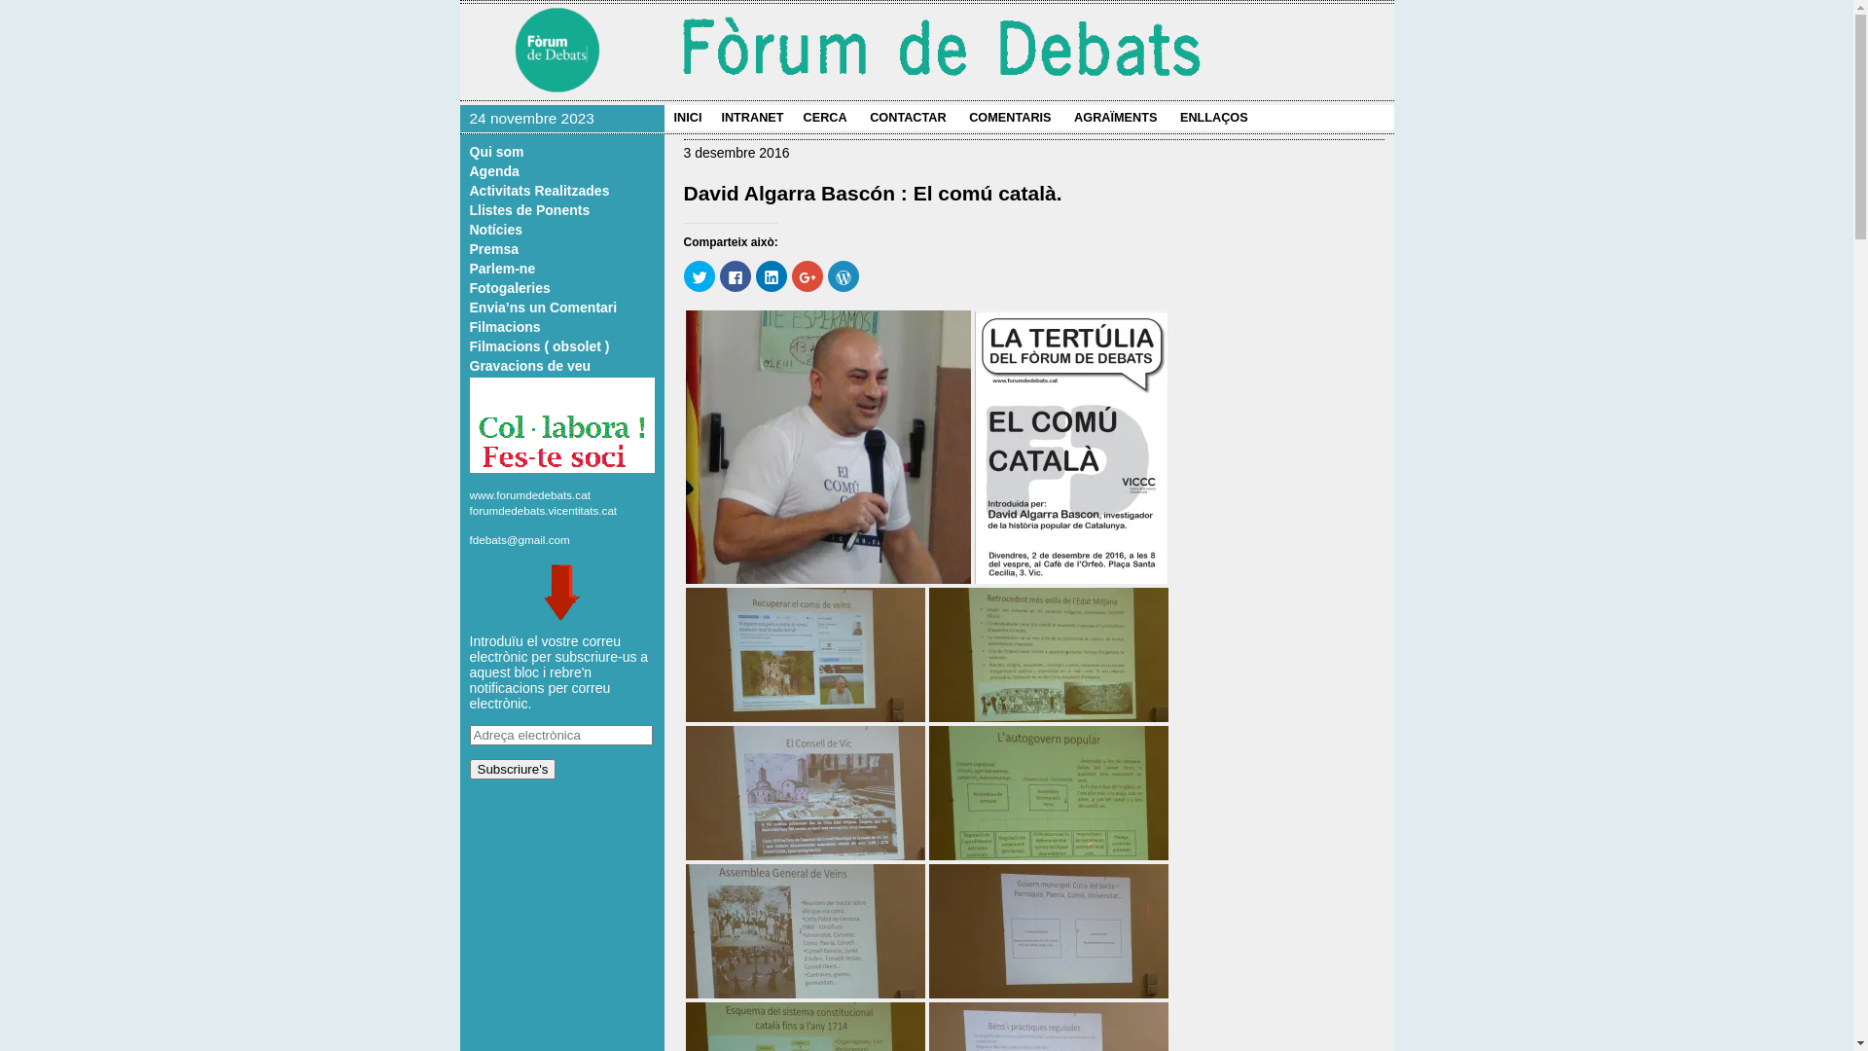 This screenshot has height=1051, width=1868. I want to click on Feu clic per compartir a Google+ (Opens in new window), so click(808, 276).